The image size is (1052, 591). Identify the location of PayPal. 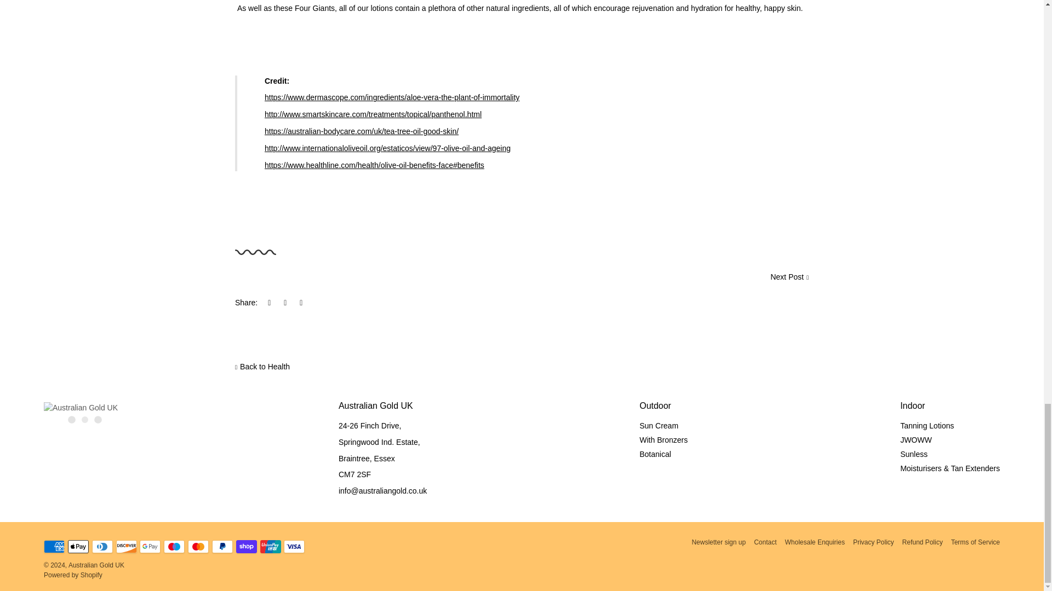
(222, 546).